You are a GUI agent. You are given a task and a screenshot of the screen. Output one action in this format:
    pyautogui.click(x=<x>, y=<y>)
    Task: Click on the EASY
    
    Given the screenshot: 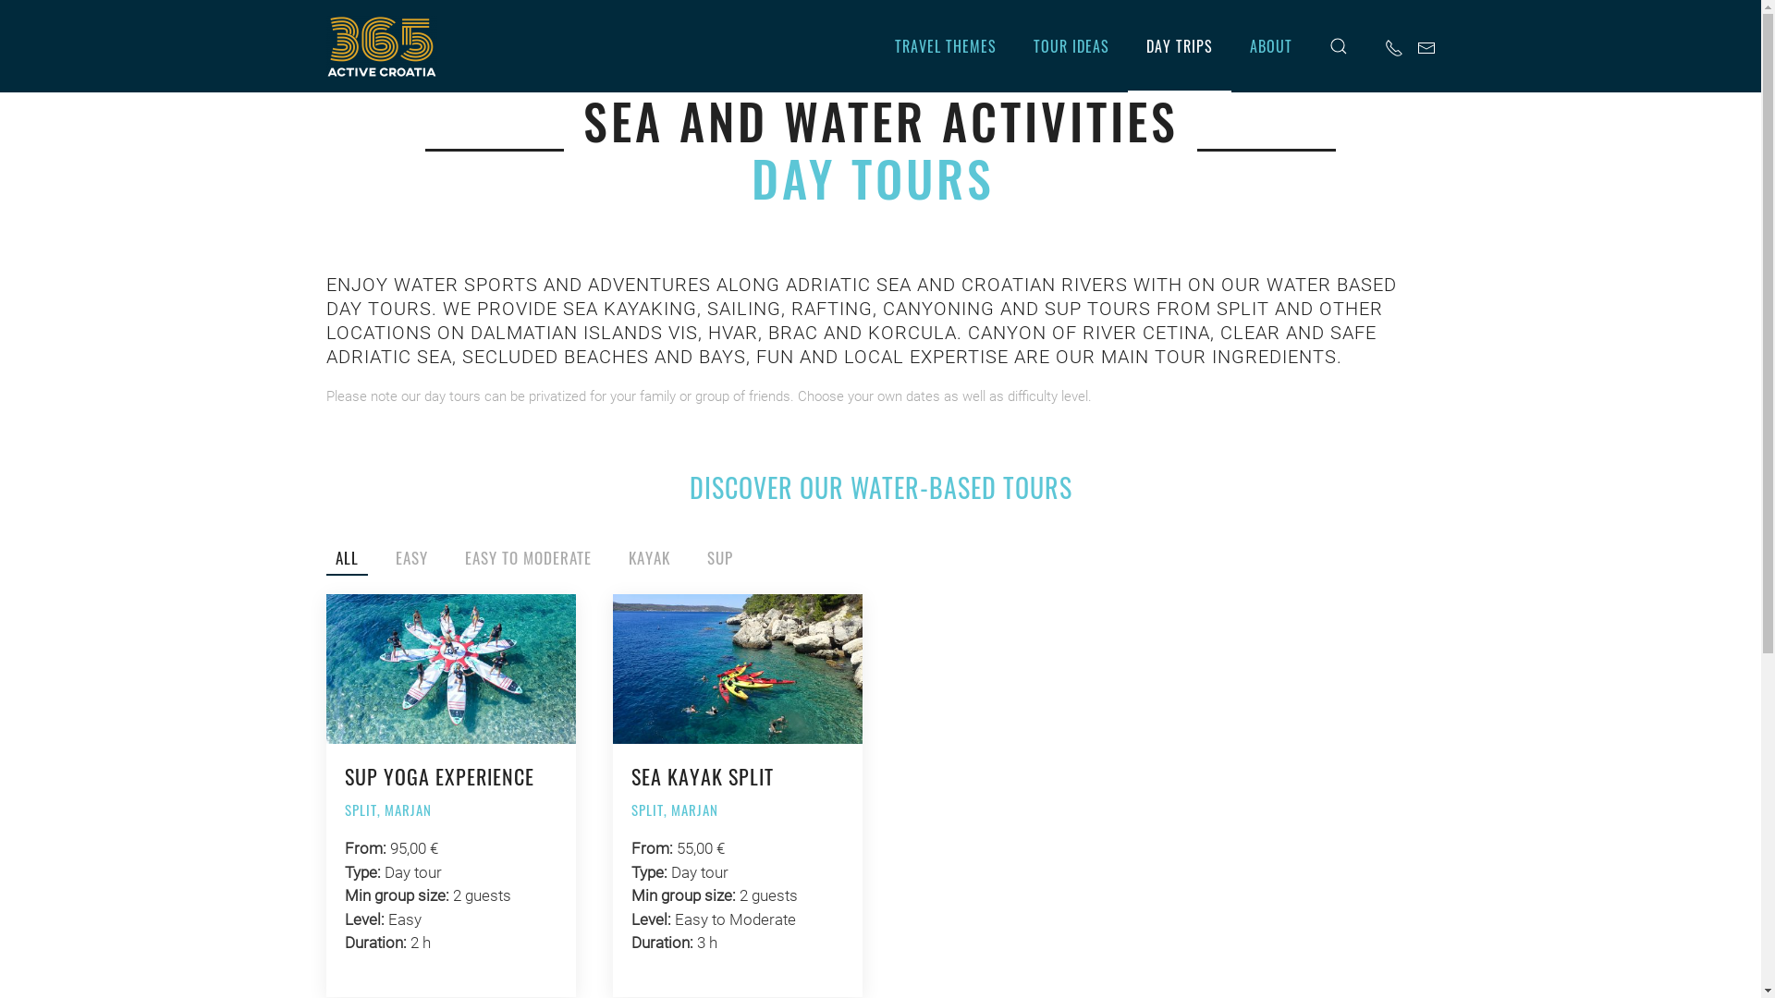 What is the action you would take?
    pyautogui.click(x=412, y=558)
    